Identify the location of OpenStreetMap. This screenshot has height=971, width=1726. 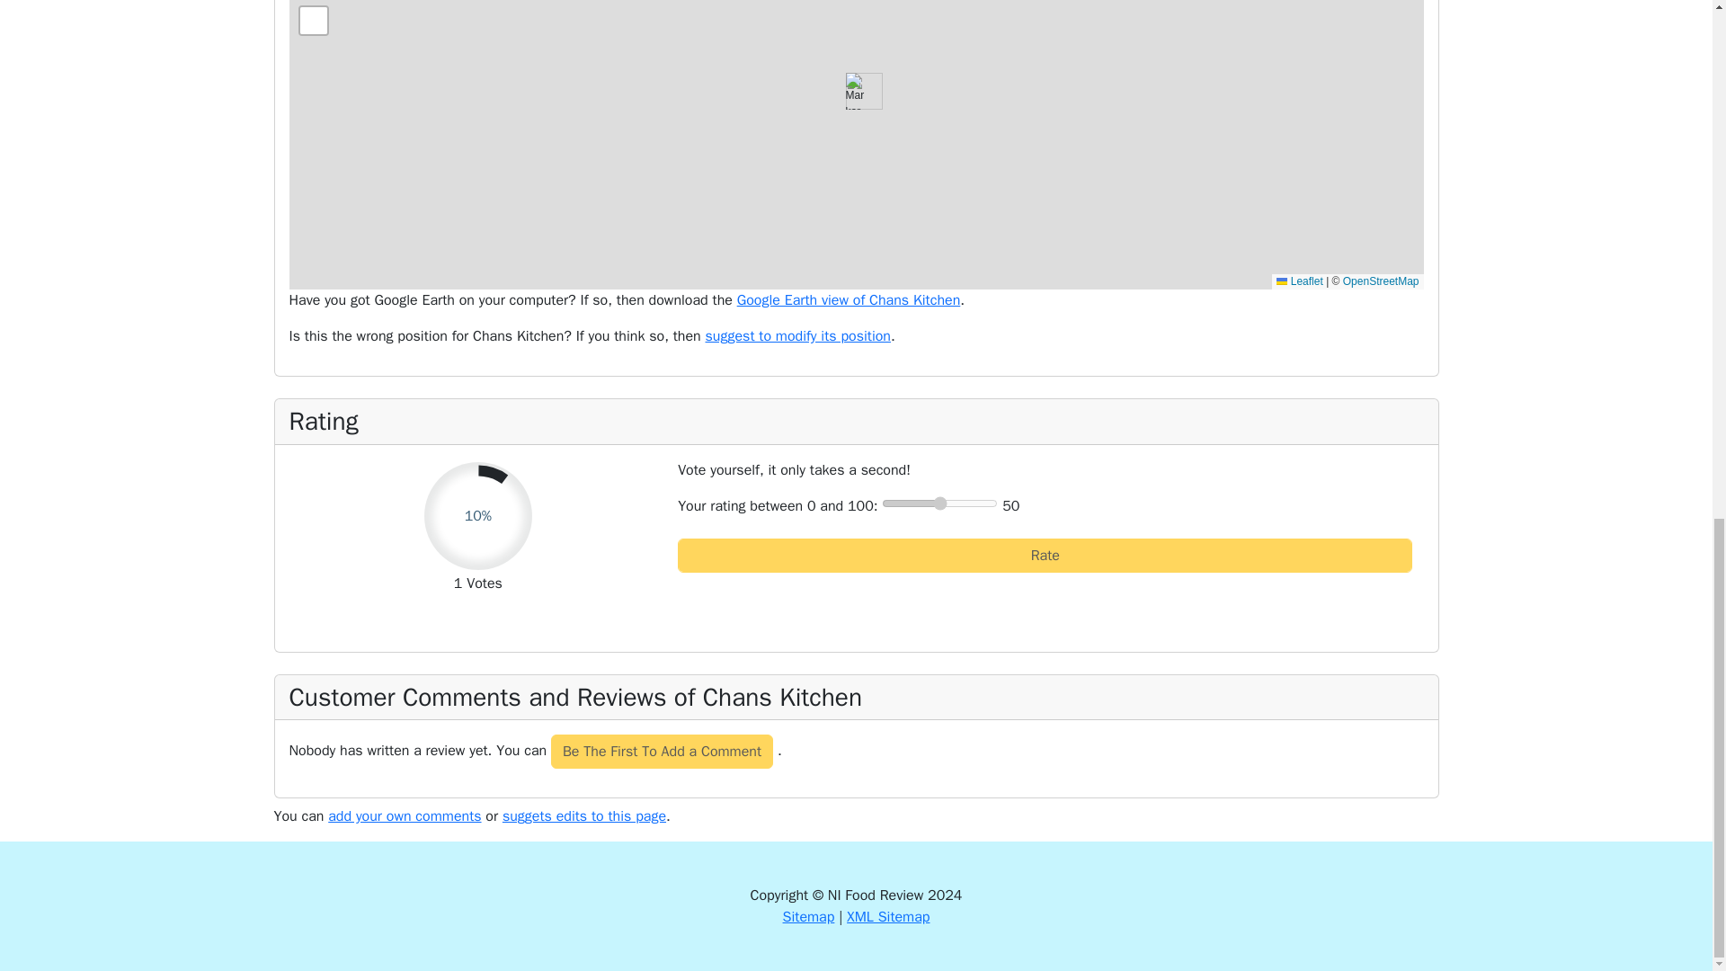
(1381, 281).